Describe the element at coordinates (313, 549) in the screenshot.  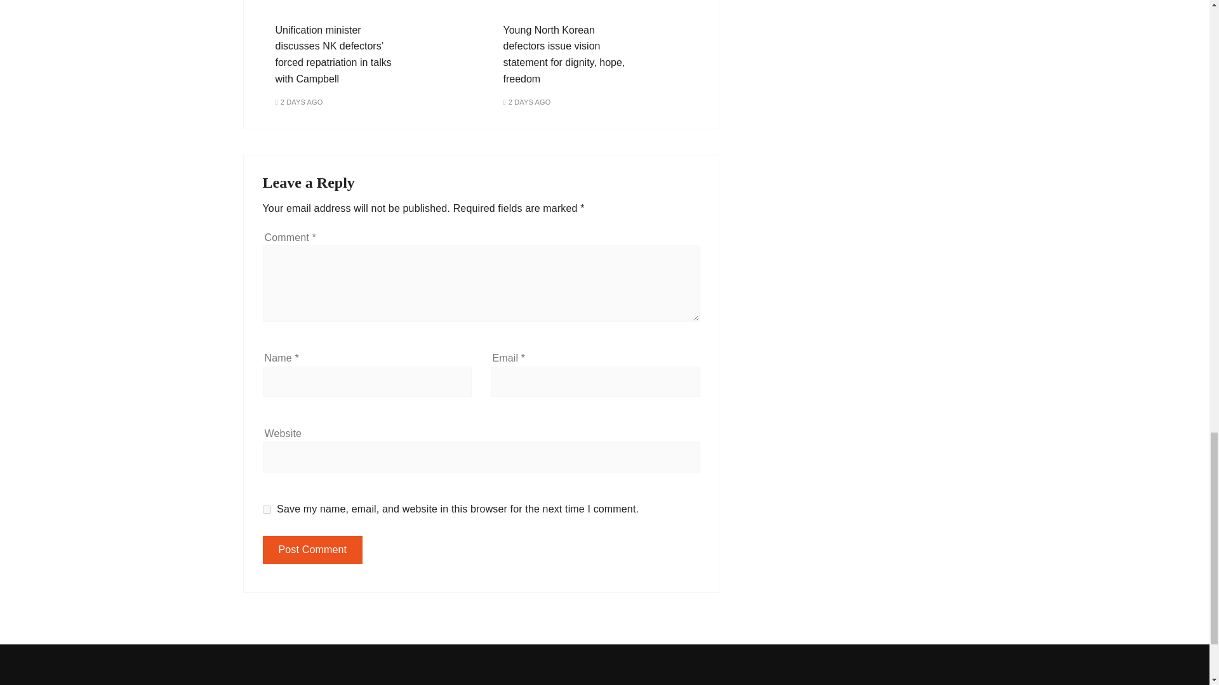
I see `Post Comment` at that location.